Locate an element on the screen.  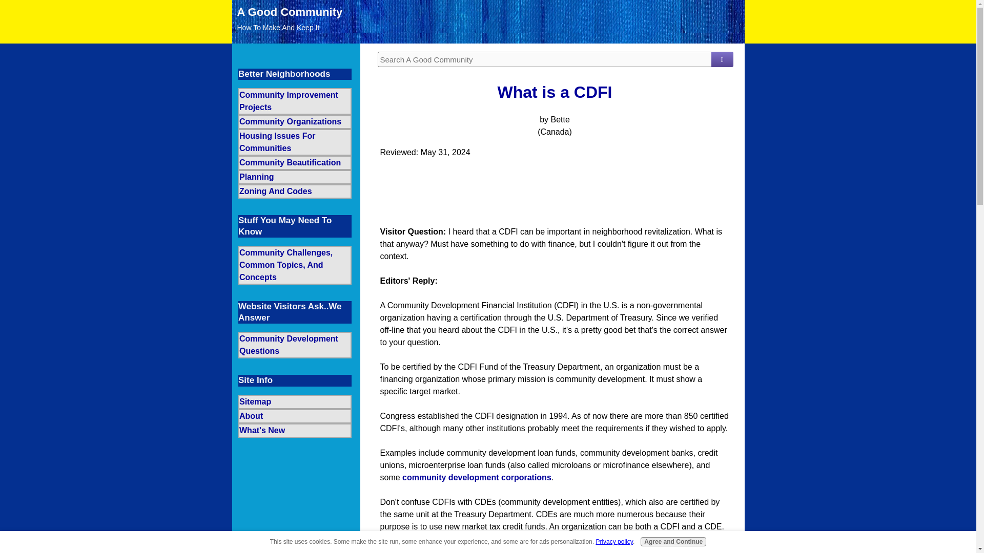
Housing Issues For Communities is located at coordinates (294, 142).